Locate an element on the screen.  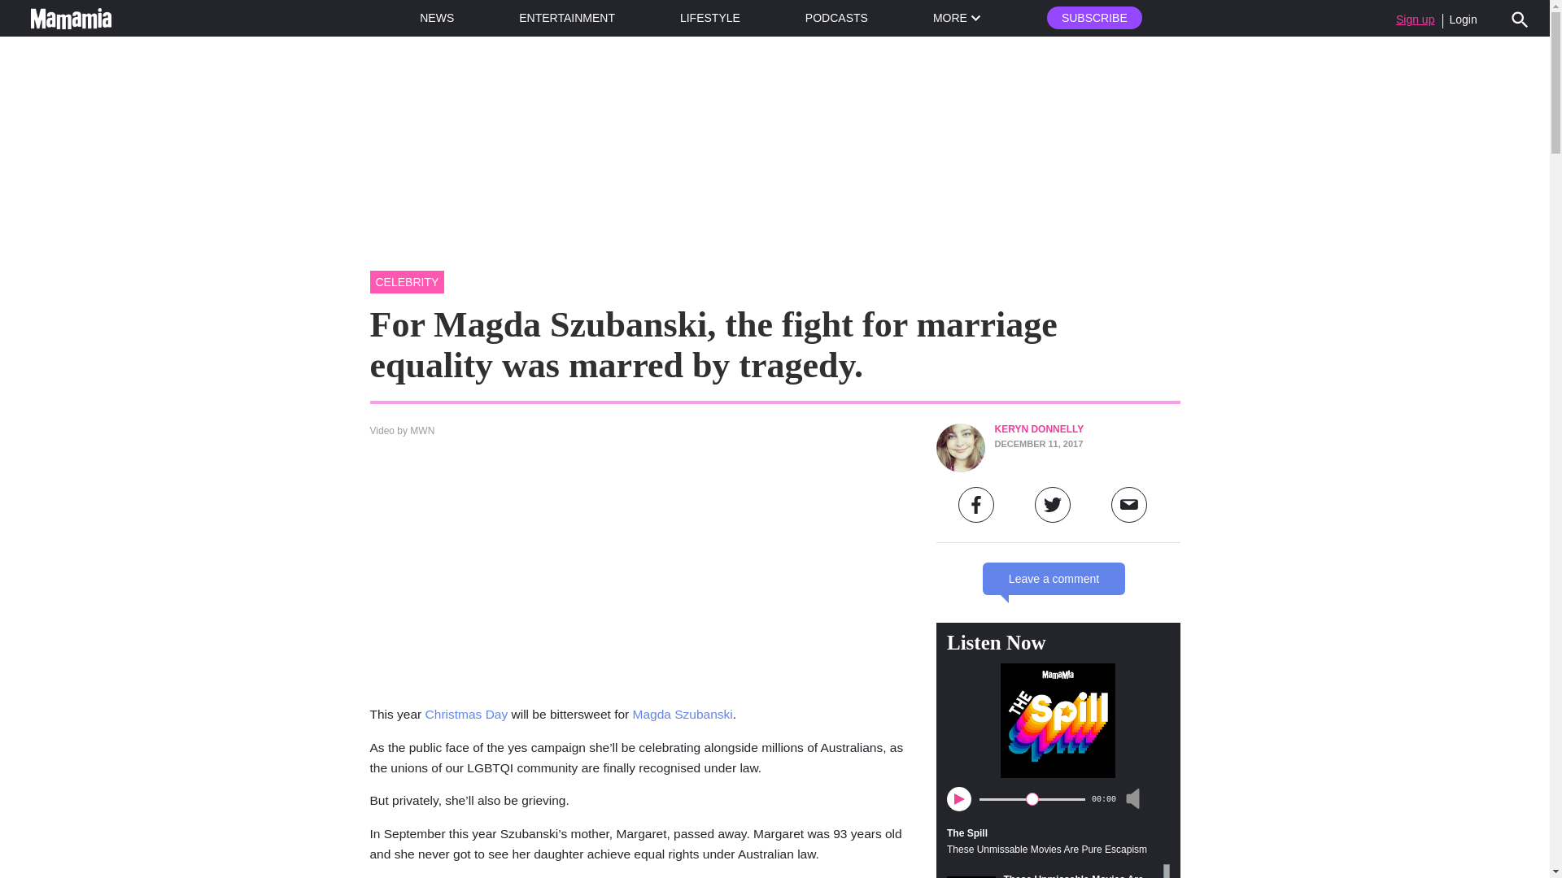
PODCASTS is located at coordinates (836, 18).